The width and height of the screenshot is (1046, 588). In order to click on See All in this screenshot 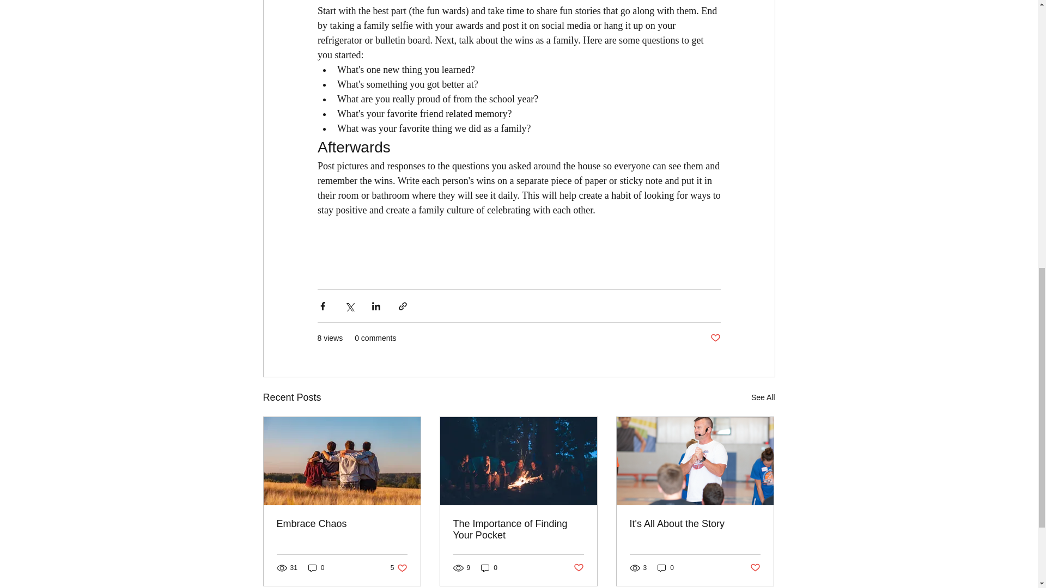, I will do `click(763, 397)`.